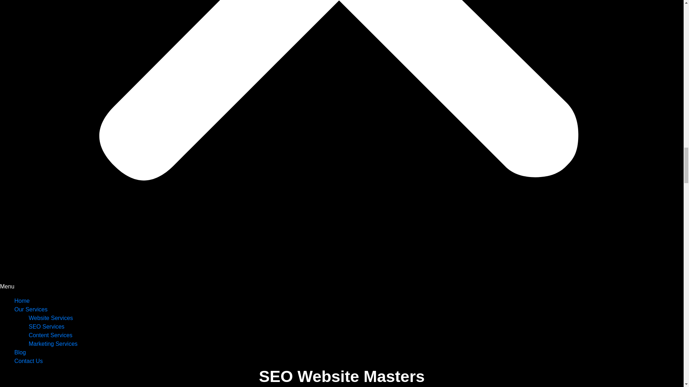  Describe the element at coordinates (53, 344) in the screenshot. I see `Marketing Services` at that location.